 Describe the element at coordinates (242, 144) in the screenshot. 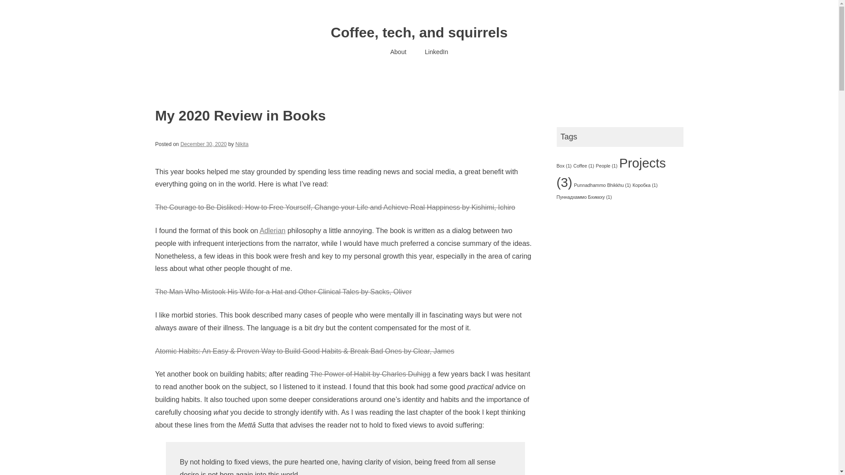

I see `Nikita` at that location.